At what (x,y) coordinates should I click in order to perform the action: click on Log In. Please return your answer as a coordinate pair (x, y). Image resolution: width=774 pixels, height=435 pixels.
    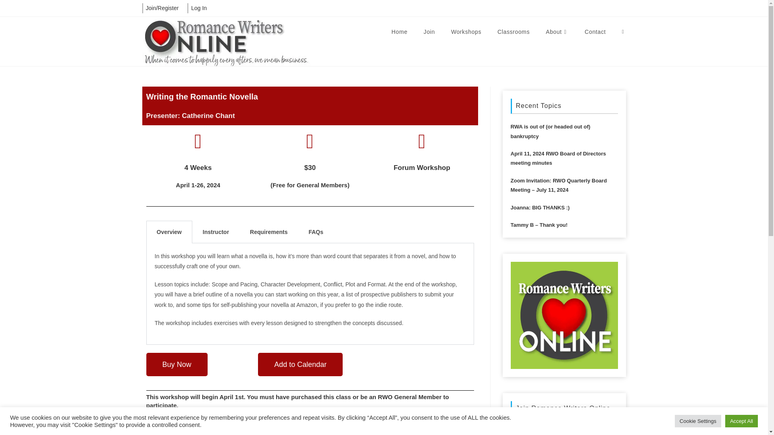
    Looking at the image, I should click on (198, 8).